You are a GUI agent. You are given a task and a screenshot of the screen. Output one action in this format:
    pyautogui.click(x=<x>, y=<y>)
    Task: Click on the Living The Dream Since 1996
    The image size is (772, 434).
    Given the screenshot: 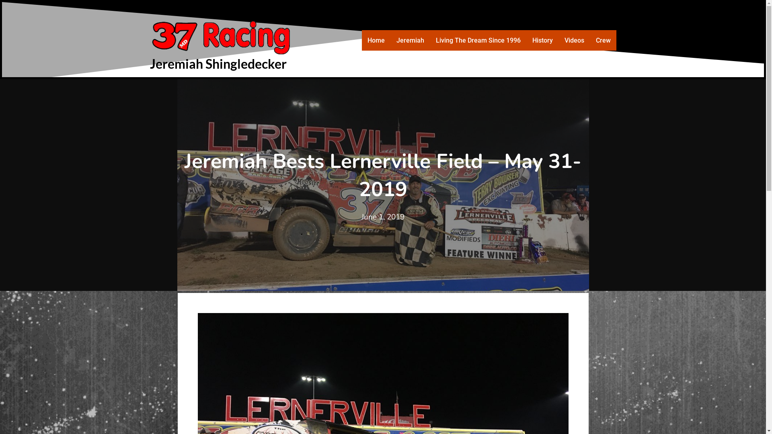 What is the action you would take?
    pyautogui.click(x=478, y=40)
    